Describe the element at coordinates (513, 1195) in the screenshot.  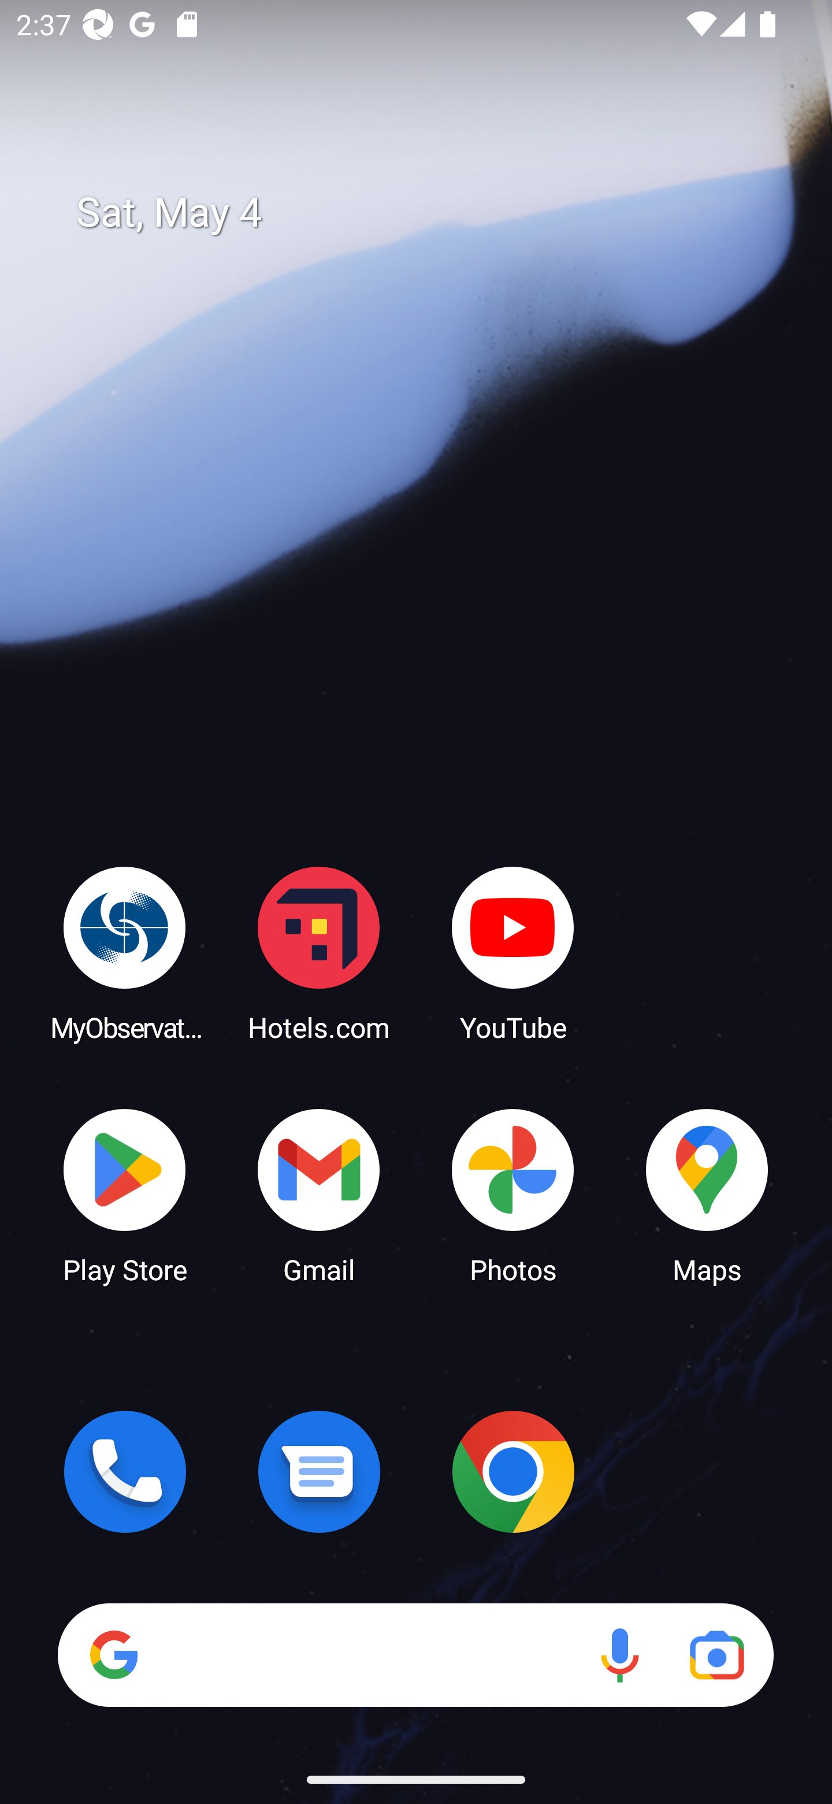
I see `Photos` at that location.